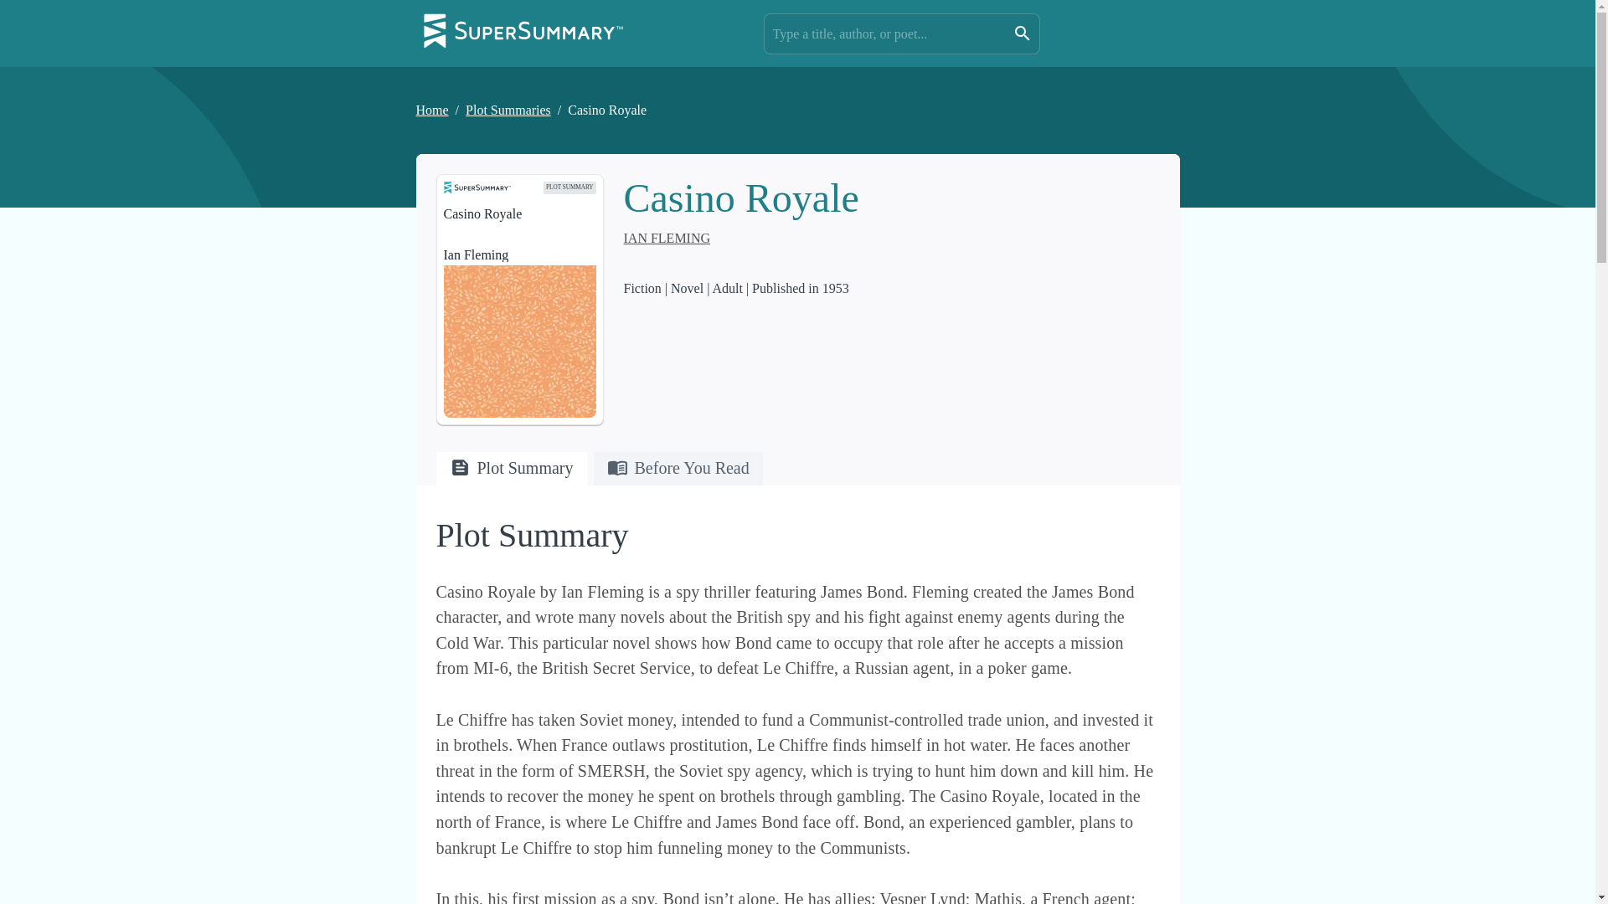 Image resolution: width=1608 pixels, height=904 pixels. Describe the element at coordinates (678, 472) in the screenshot. I see `Before You Read` at that location.